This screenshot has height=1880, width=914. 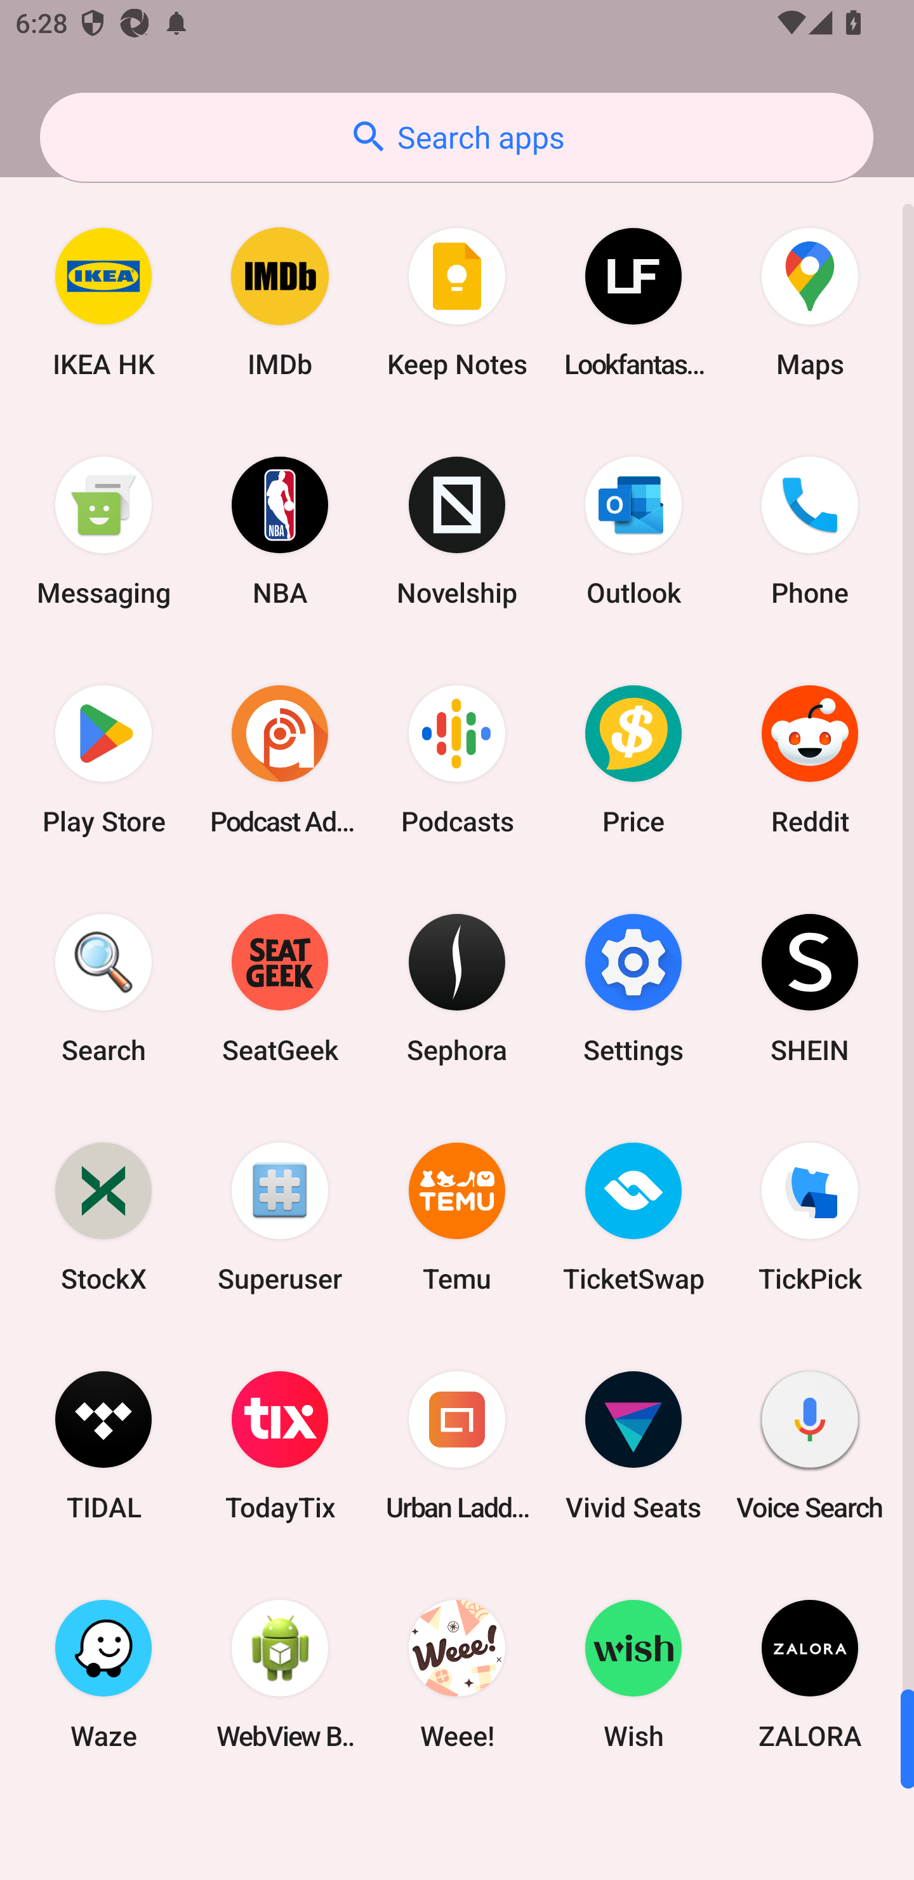 What do you see at coordinates (633, 302) in the screenshot?
I see `Lookfantastic` at bounding box center [633, 302].